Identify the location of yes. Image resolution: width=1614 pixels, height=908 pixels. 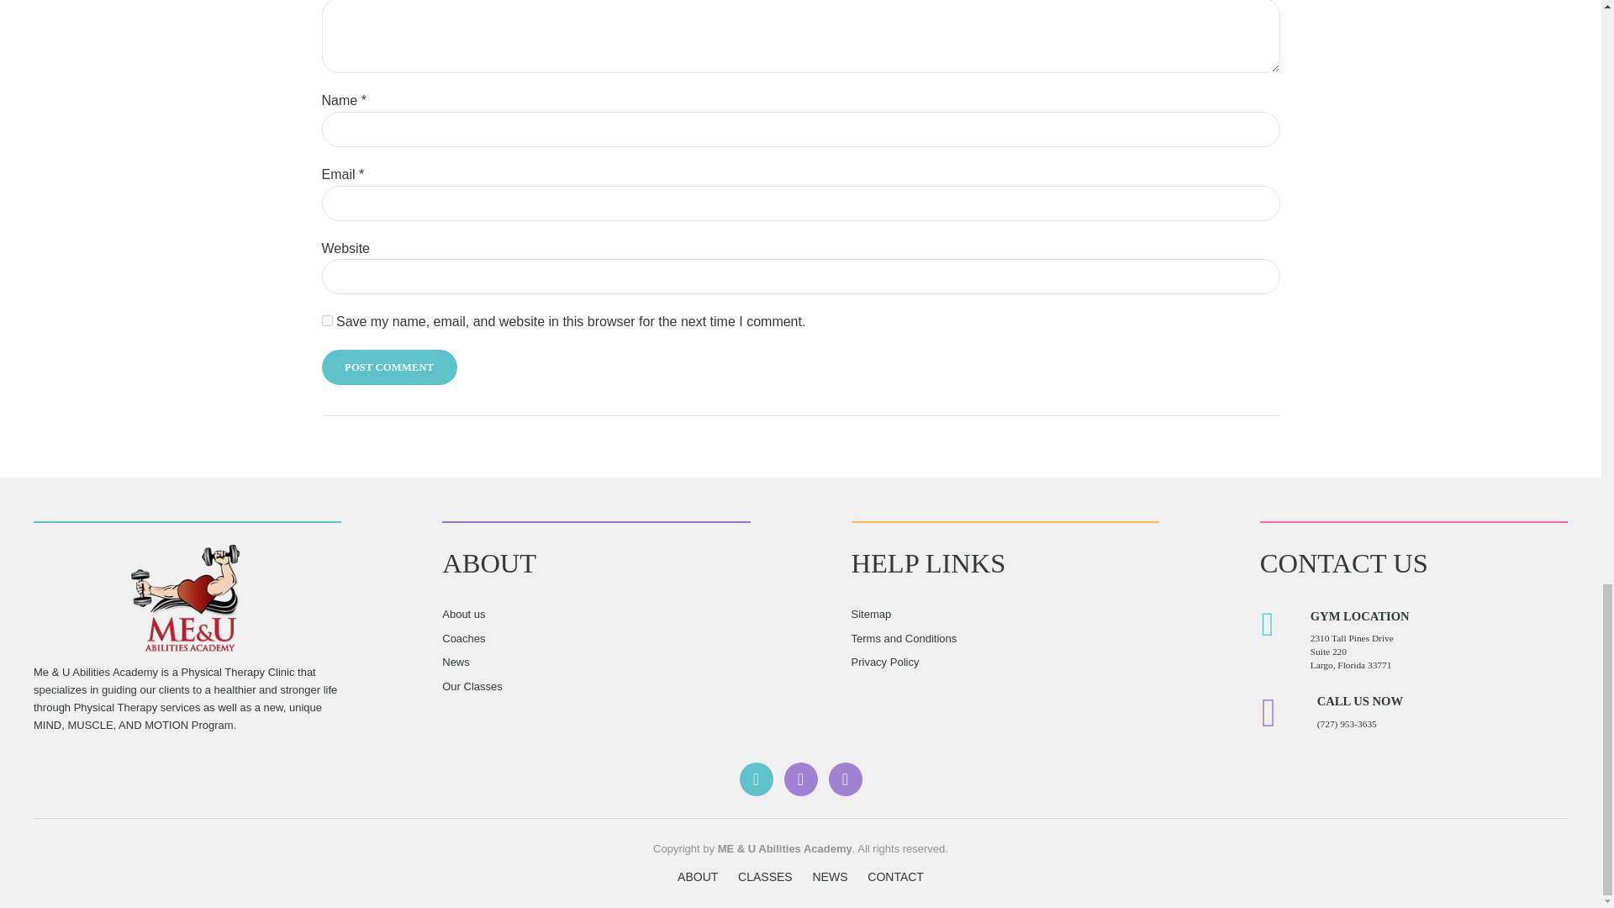
(326, 319).